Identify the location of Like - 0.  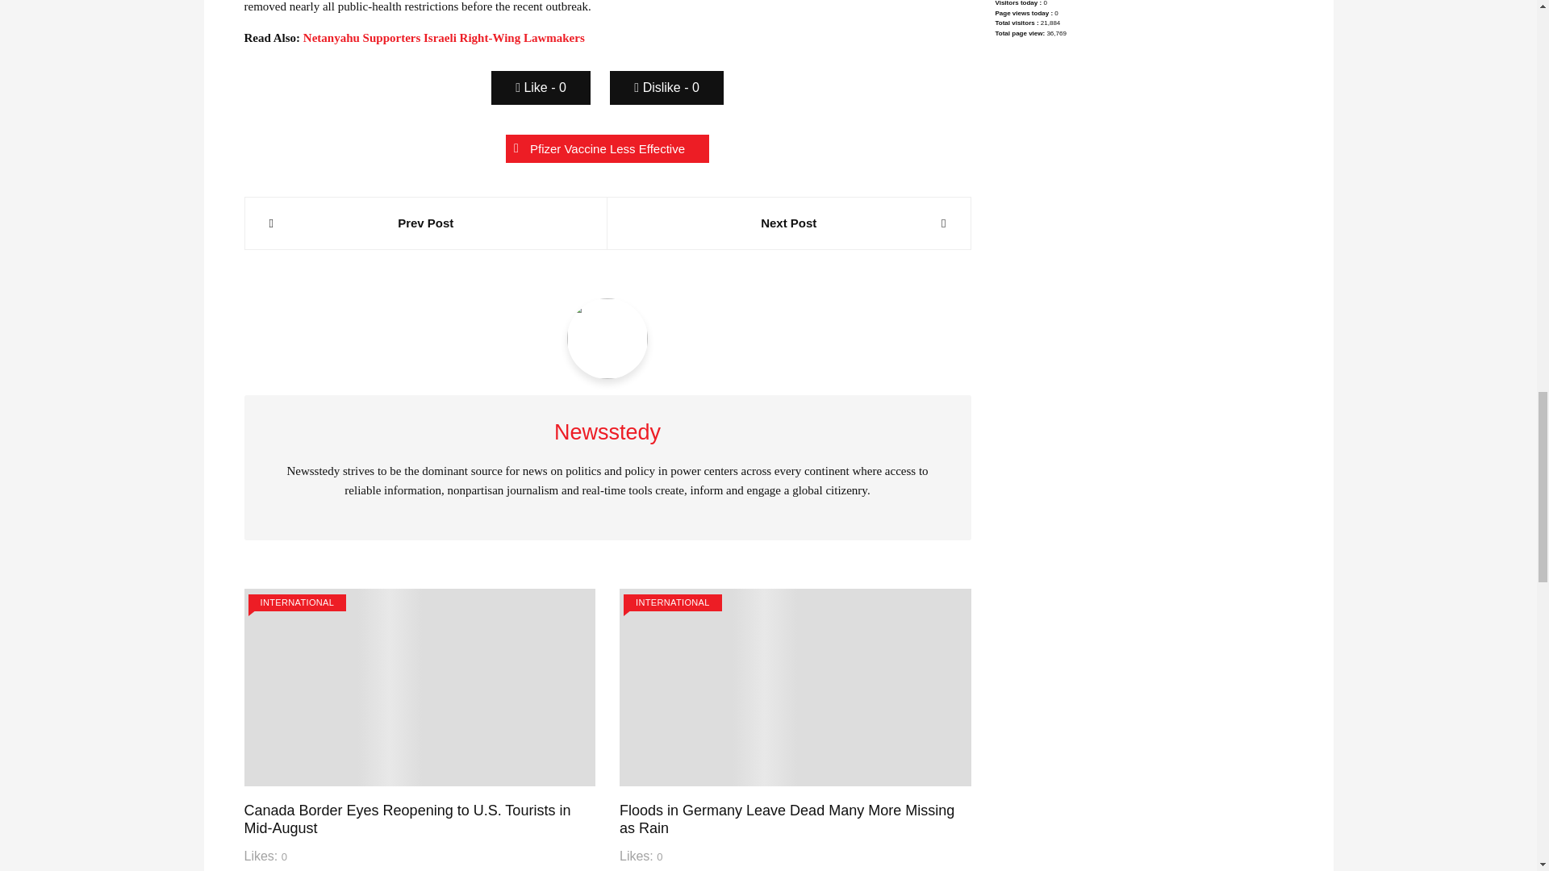
(541, 87).